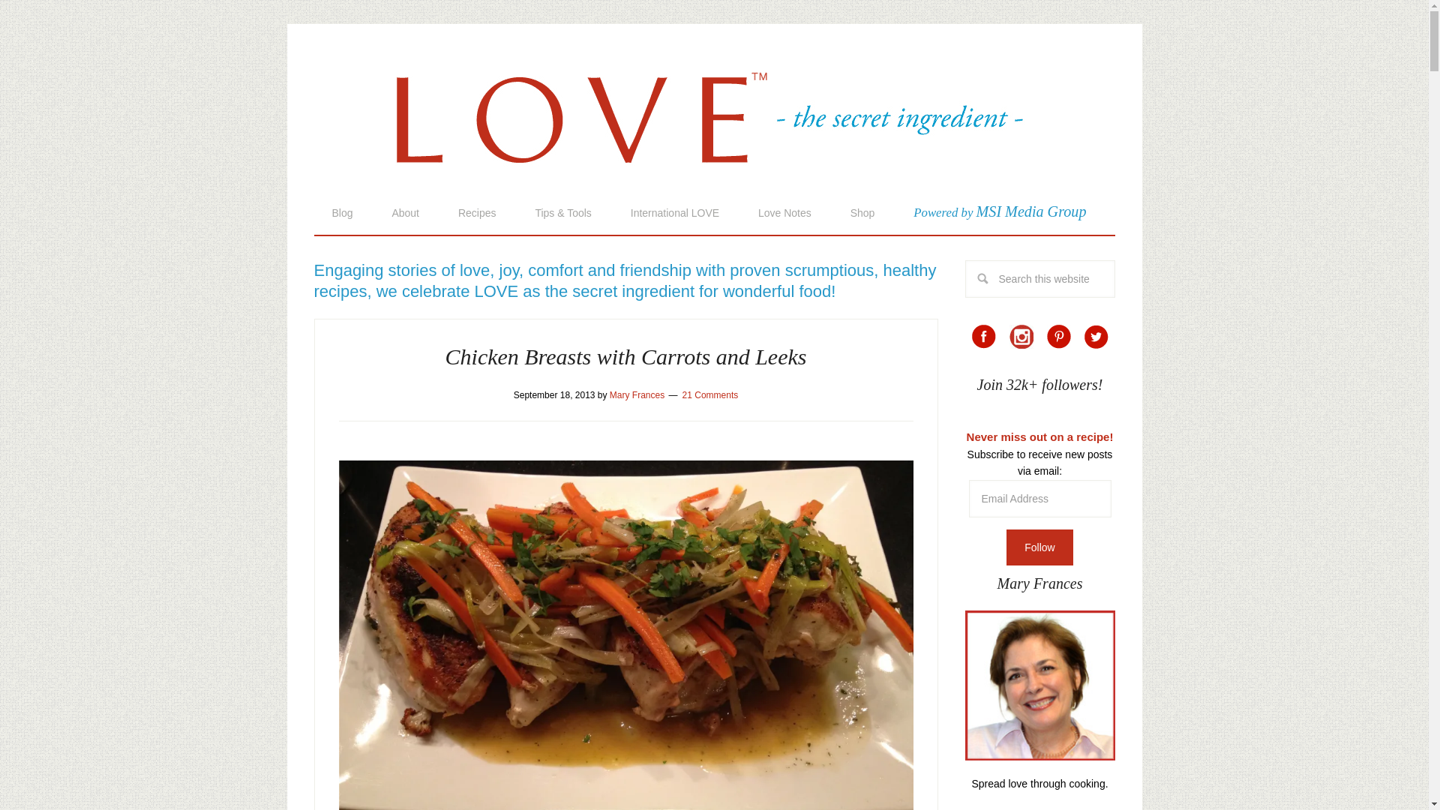  I want to click on Shop, so click(862, 213).